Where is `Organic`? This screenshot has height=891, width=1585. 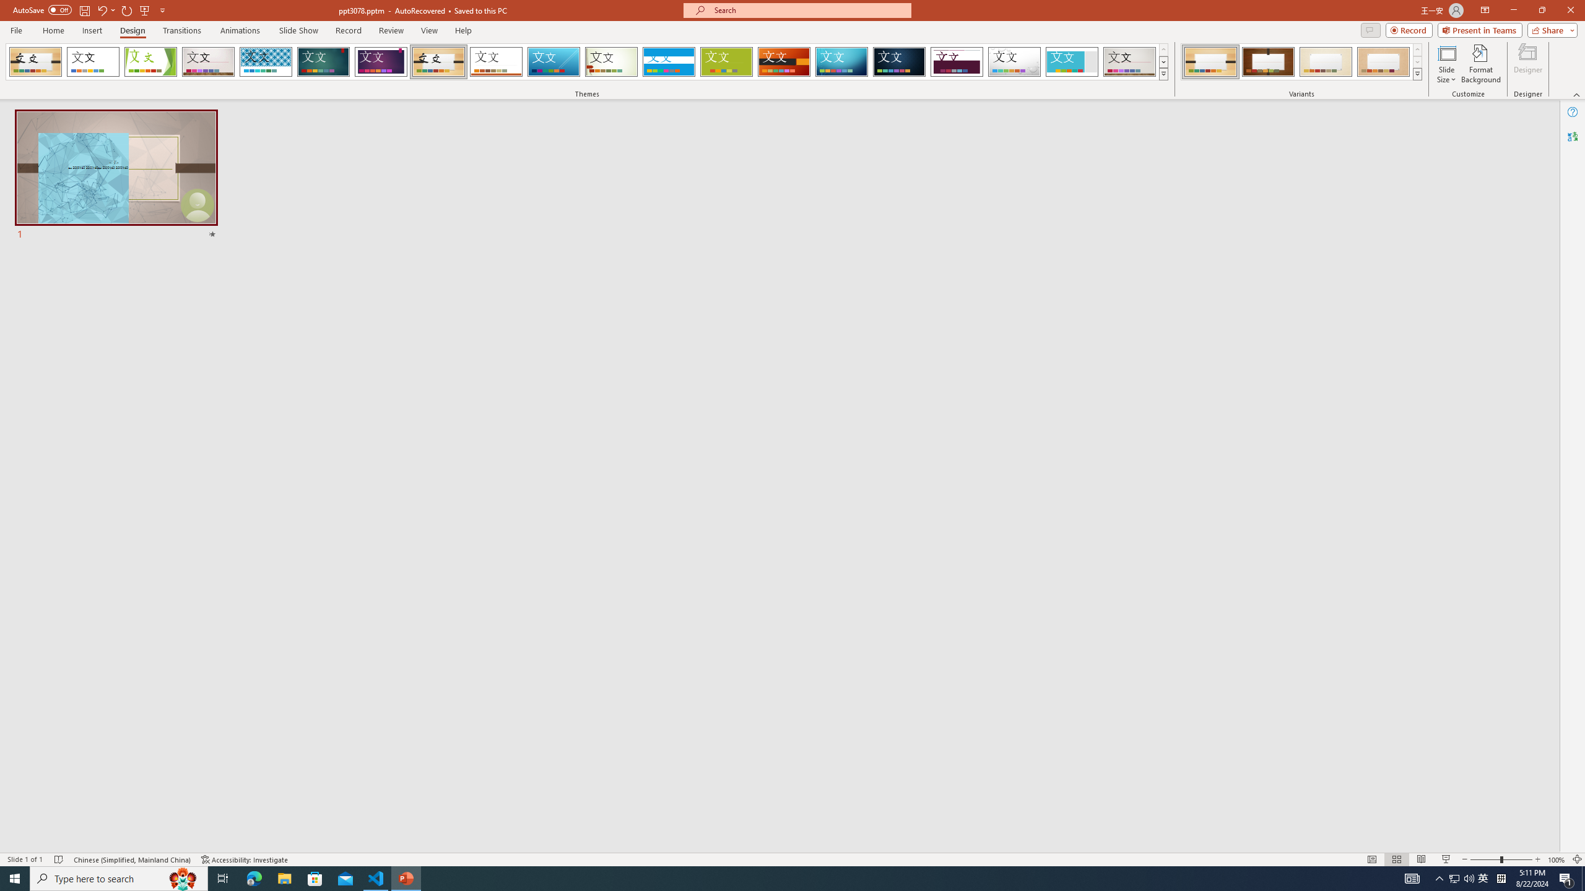 Organic is located at coordinates (439, 62).